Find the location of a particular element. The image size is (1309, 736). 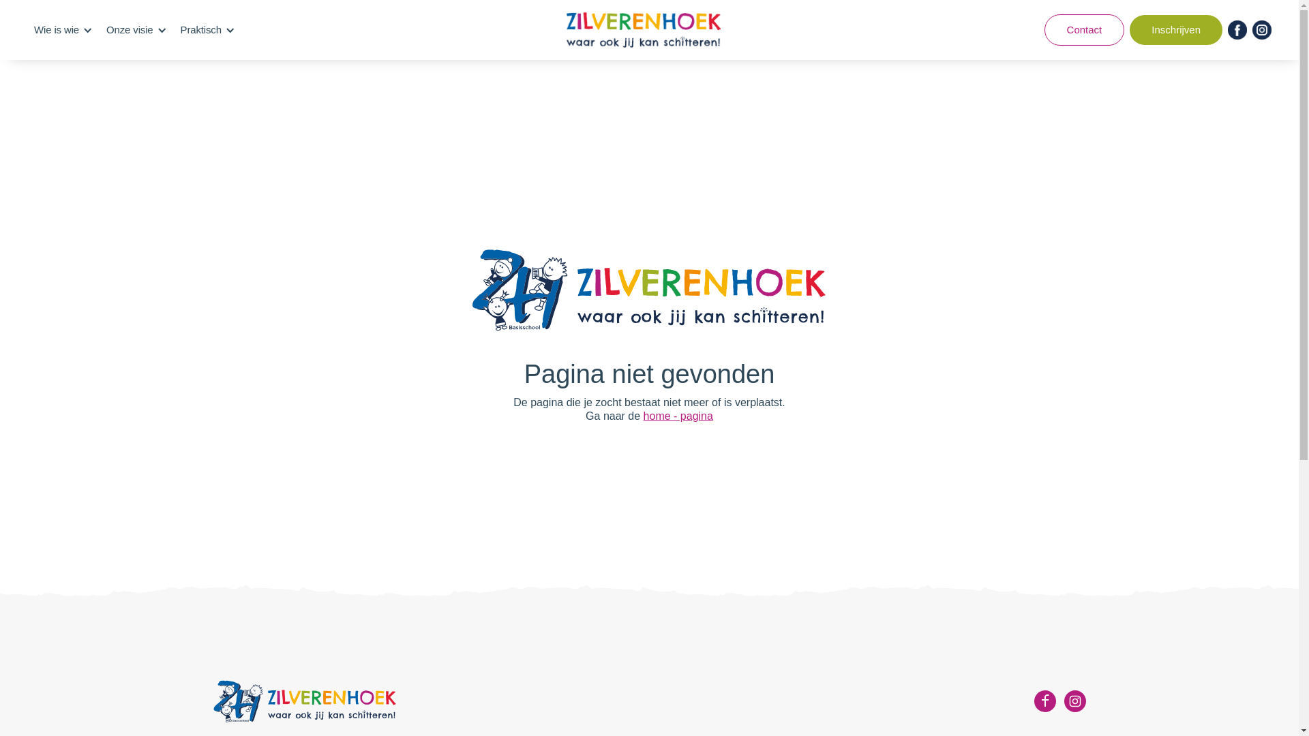

Contact is located at coordinates (1085, 30).